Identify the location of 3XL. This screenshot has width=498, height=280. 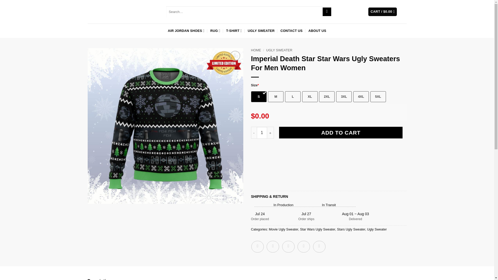
(344, 97).